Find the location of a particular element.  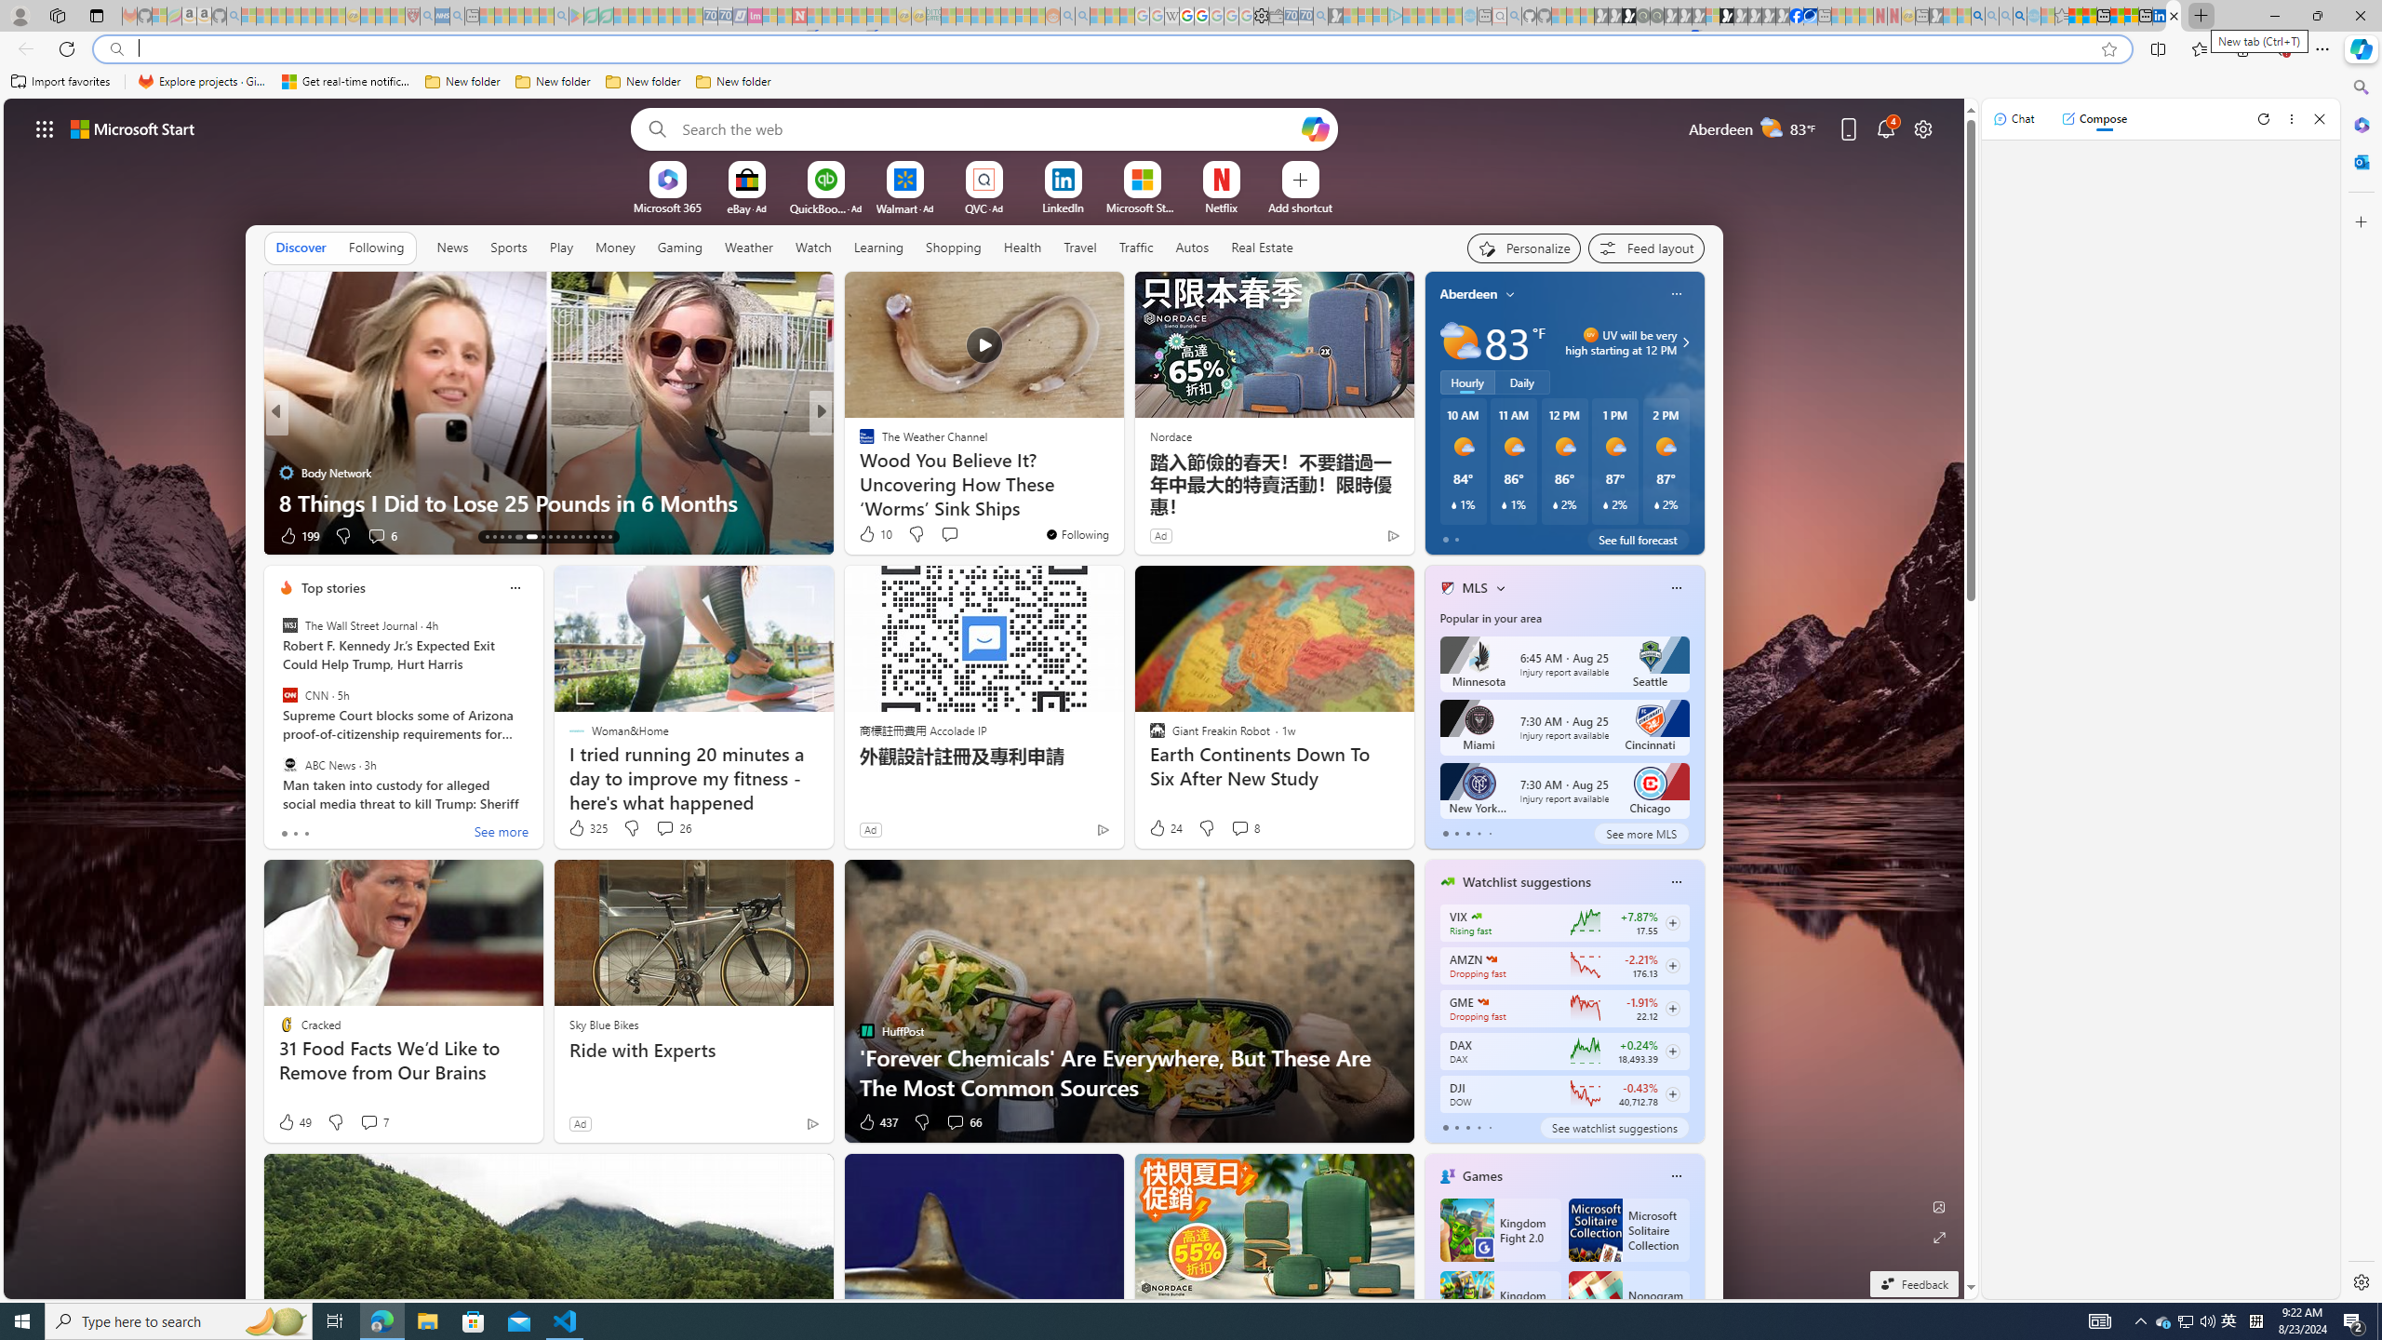

AutomationID: tab-28 is located at coordinates (609, 537).